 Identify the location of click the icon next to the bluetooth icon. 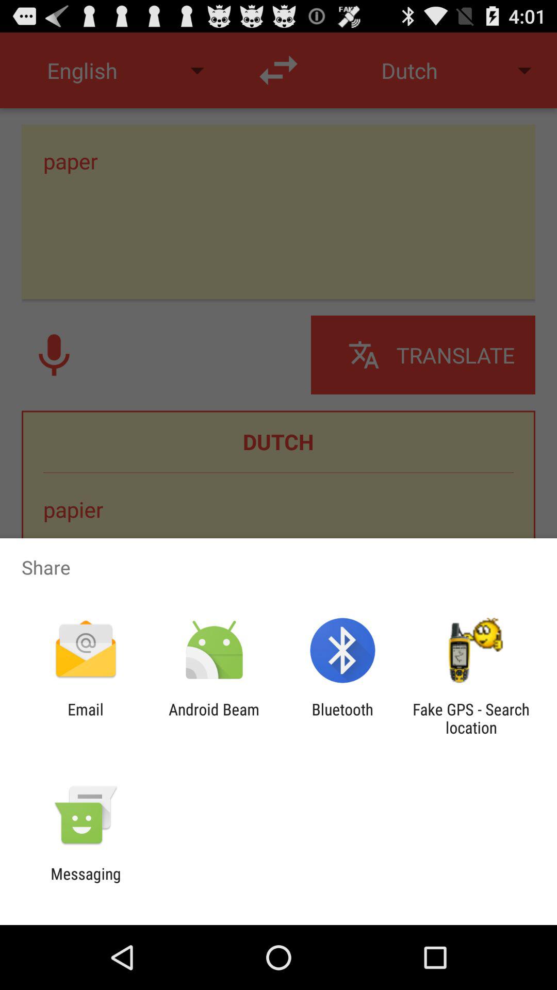
(214, 718).